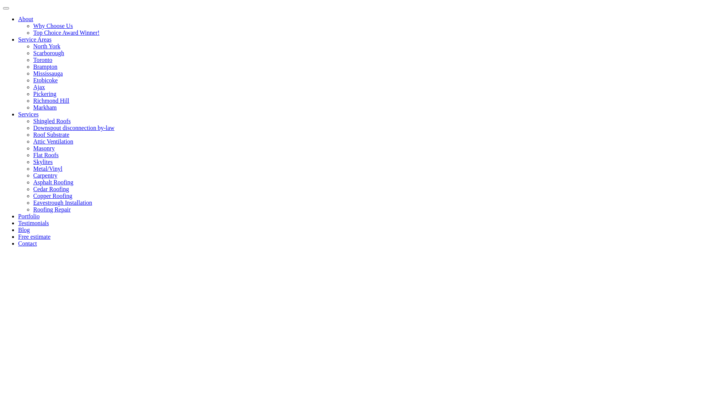 The image size is (725, 408). I want to click on Etobicoke, so click(45, 80).